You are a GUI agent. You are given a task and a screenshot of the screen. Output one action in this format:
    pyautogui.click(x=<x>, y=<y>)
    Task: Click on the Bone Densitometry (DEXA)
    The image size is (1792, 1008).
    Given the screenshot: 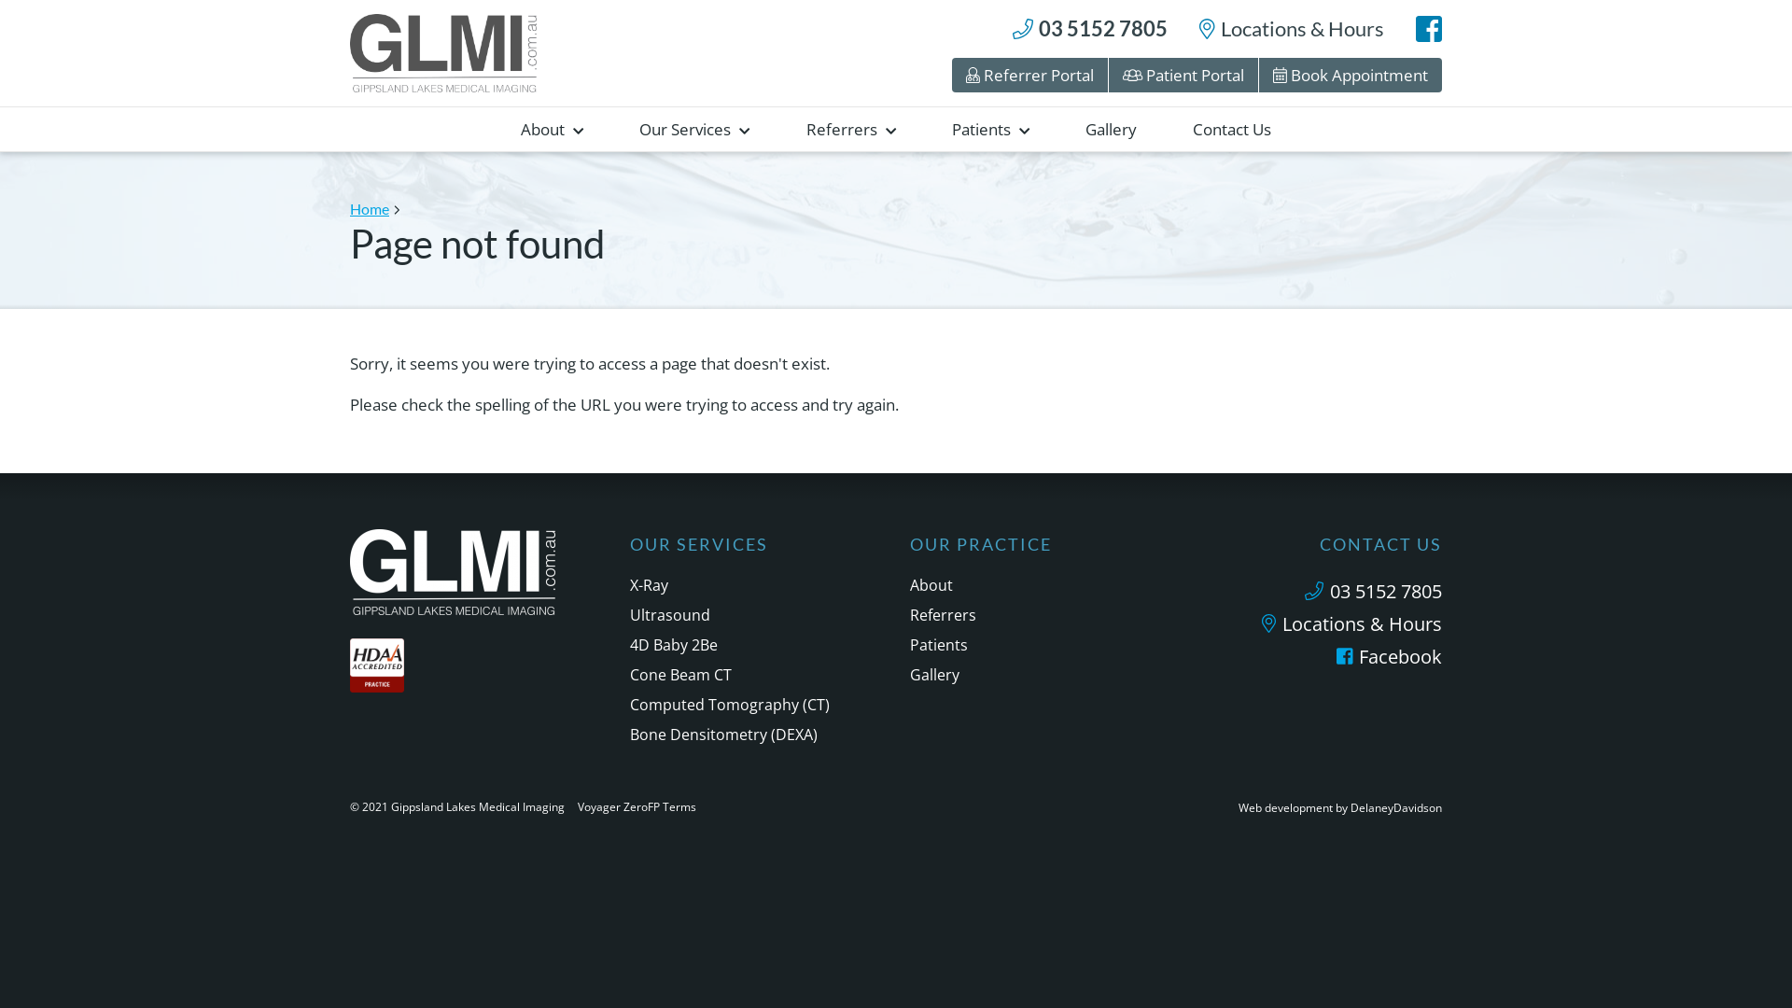 What is the action you would take?
    pyautogui.click(x=756, y=735)
    